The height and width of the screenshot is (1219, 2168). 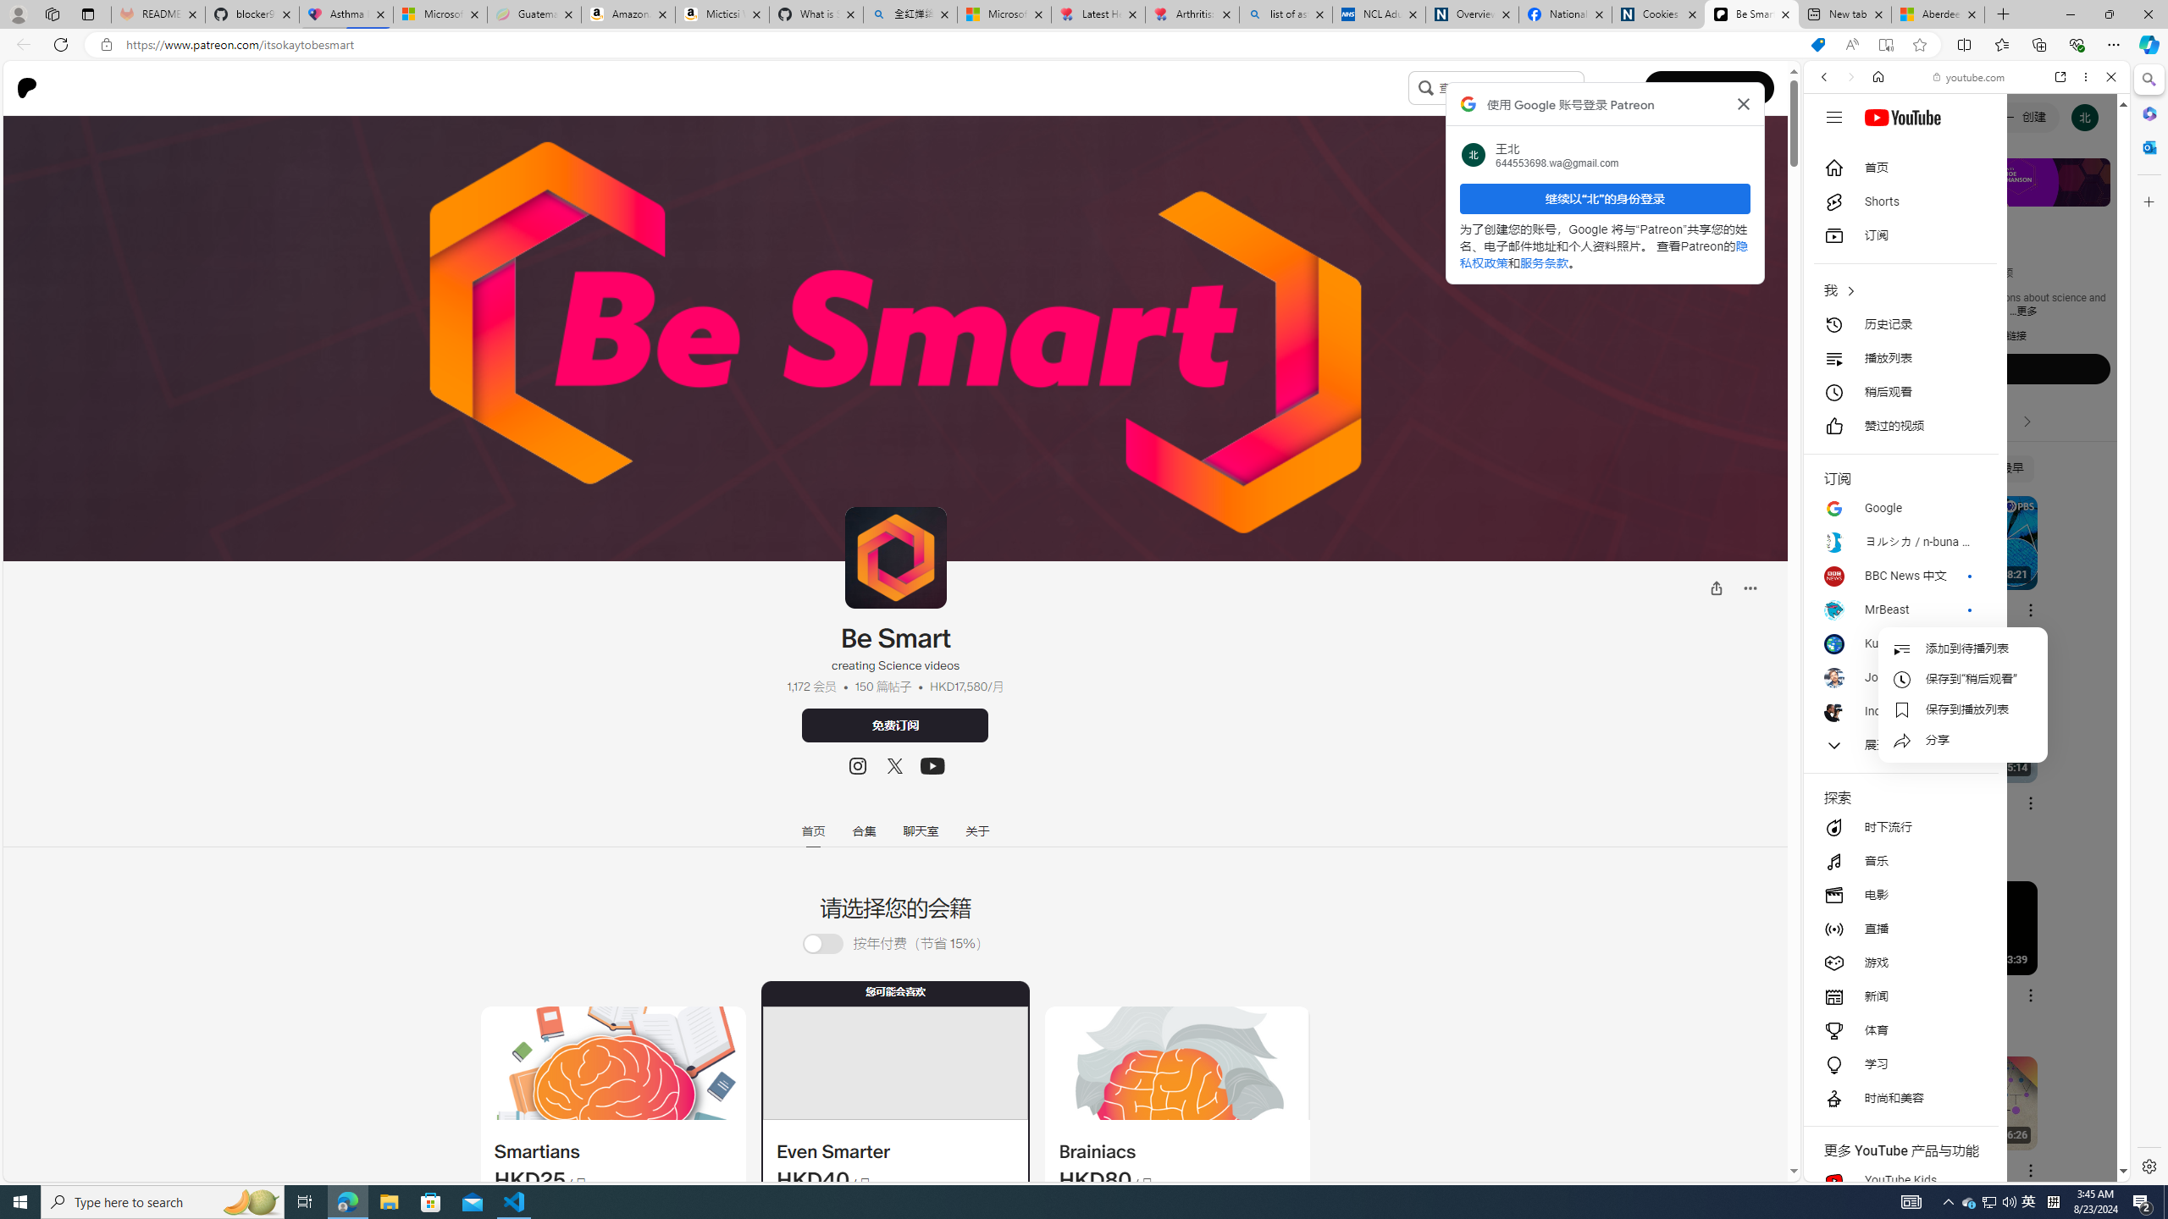 I want to click on Class: sc-jrQzAO HeRcC sc-1b5vbhn-1 hqVCmM, so click(x=932, y=766).